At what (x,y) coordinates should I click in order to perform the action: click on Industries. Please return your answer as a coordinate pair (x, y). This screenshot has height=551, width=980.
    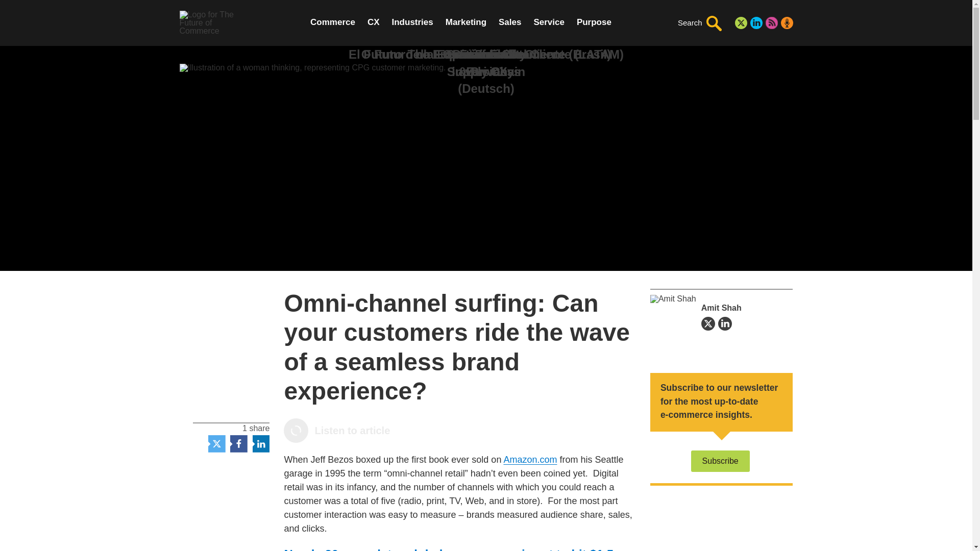
    Looking at the image, I should click on (412, 22).